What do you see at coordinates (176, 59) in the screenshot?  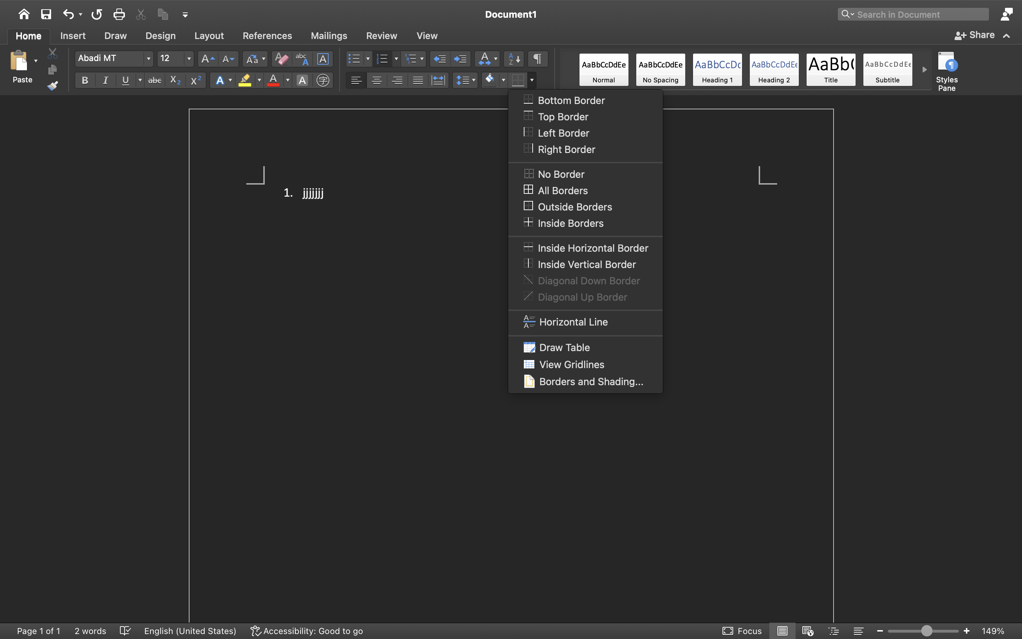 I see `12` at bounding box center [176, 59].